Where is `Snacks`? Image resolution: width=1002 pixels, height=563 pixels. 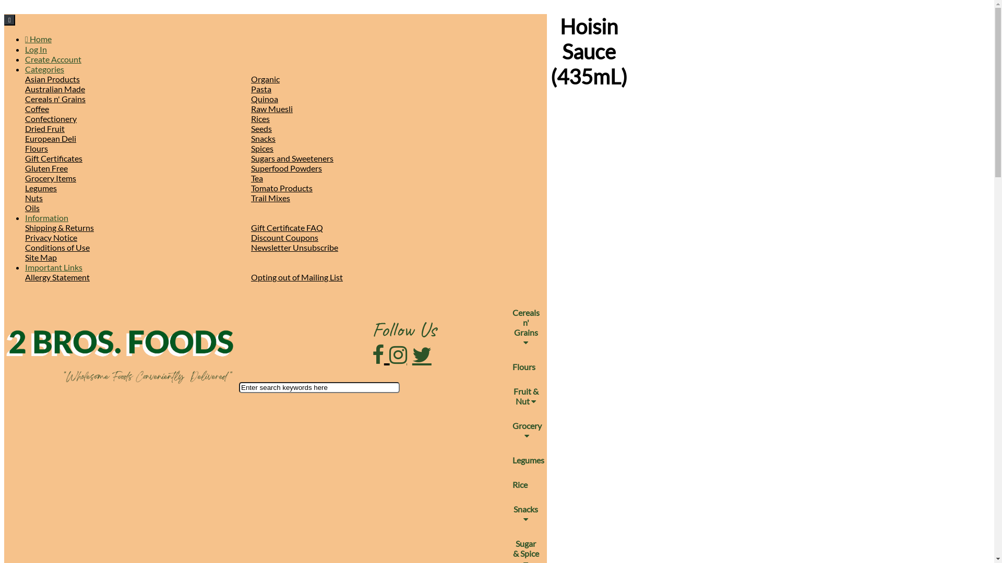 Snacks is located at coordinates (526, 514).